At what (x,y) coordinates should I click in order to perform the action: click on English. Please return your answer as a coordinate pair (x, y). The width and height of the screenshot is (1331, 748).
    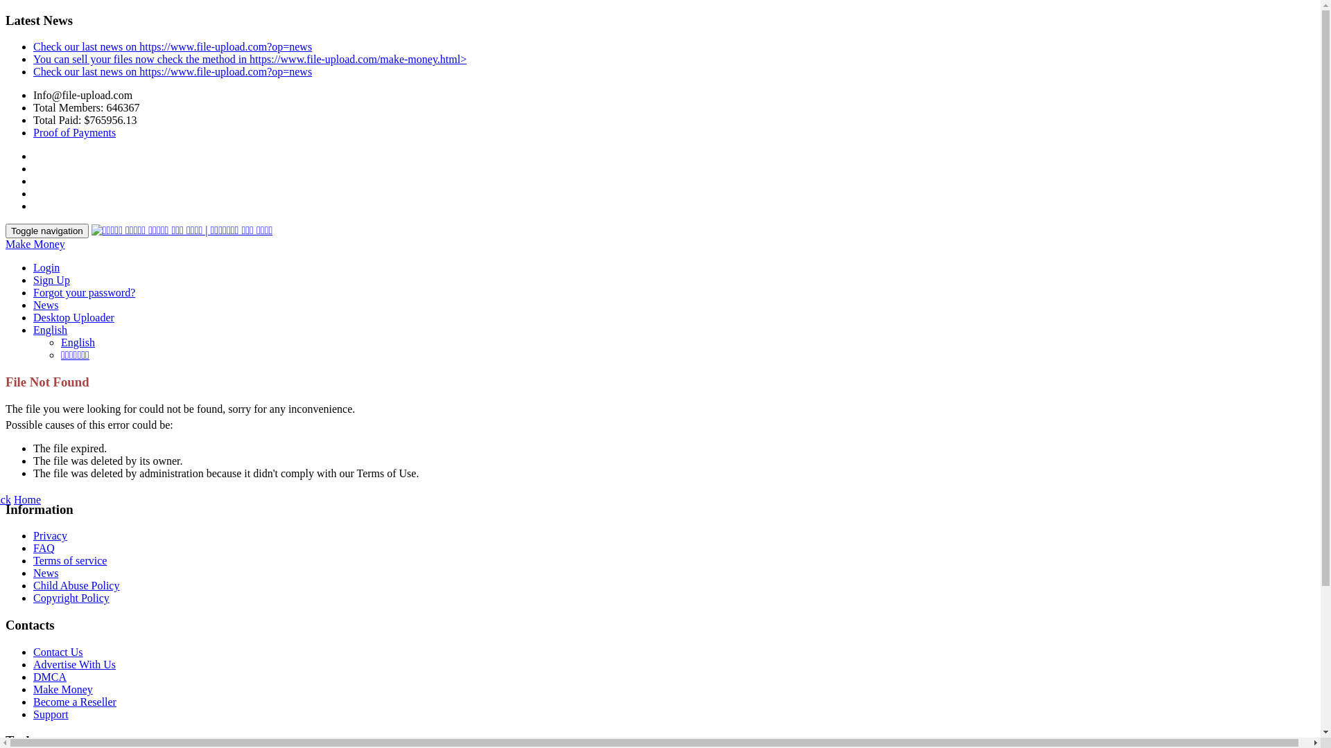
    Looking at the image, I should click on (78, 342).